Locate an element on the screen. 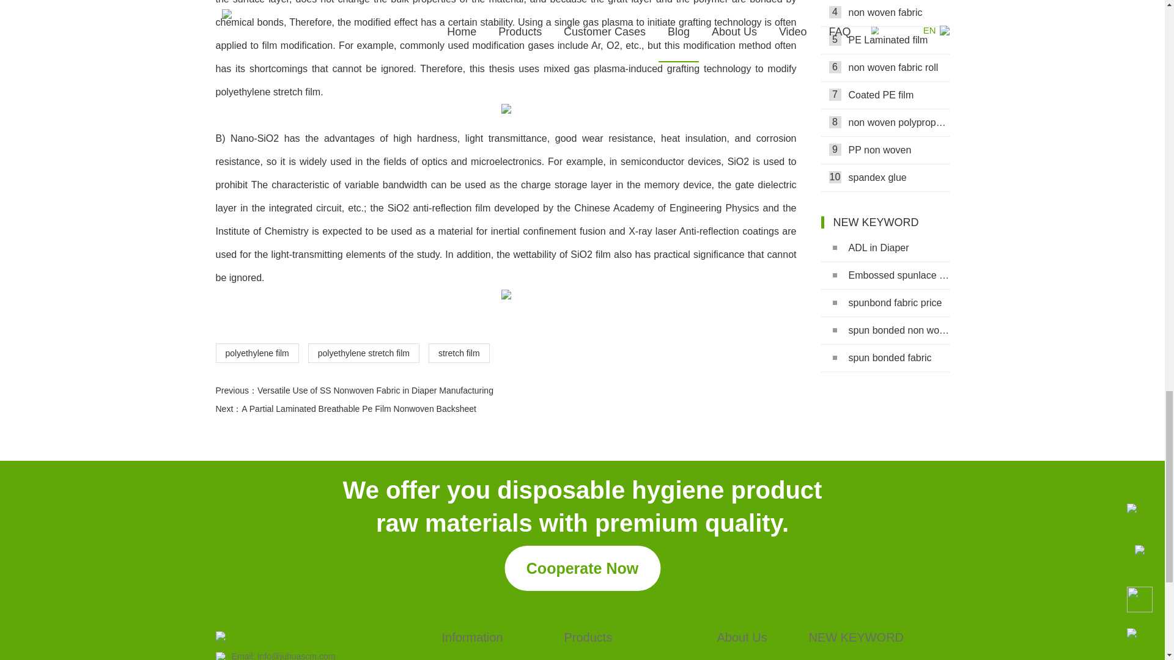 Image resolution: width=1174 pixels, height=660 pixels. Embossed spunlace non woven  fabric for wet wipes is located at coordinates (884, 276).